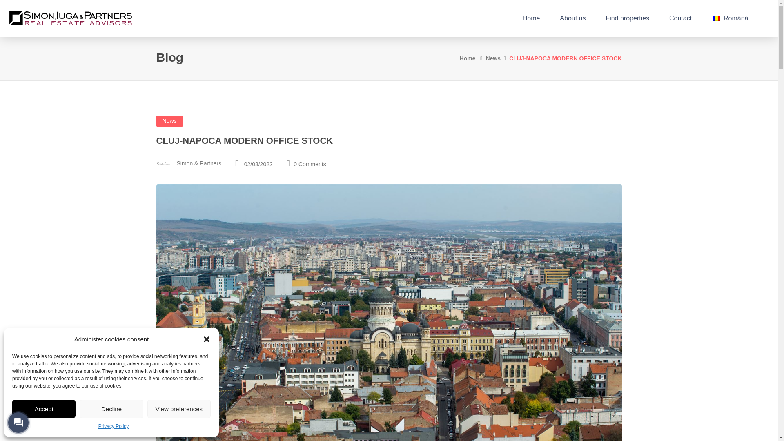 The height and width of the screenshot is (441, 784). What do you see at coordinates (468, 58) in the screenshot?
I see `Home` at bounding box center [468, 58].